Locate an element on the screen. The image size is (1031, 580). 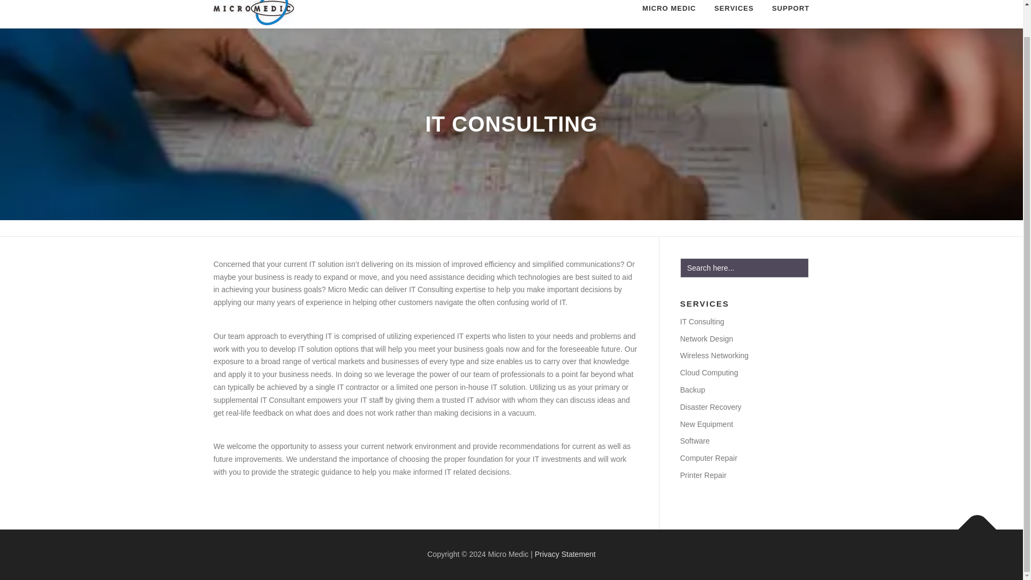
New Equipment is located at coordinates (706, 424).